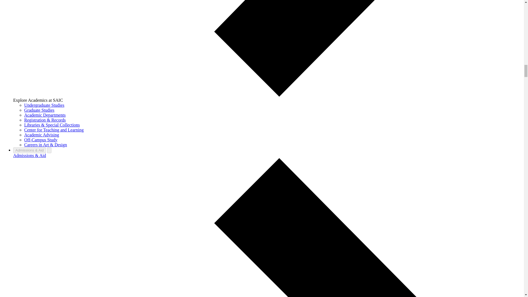 This screenshot has width=528, height=297. What do you see at coordinates (44, 105) in the screenshot?
I see `Undergraduate Studies` at bounding box center [44, 105].